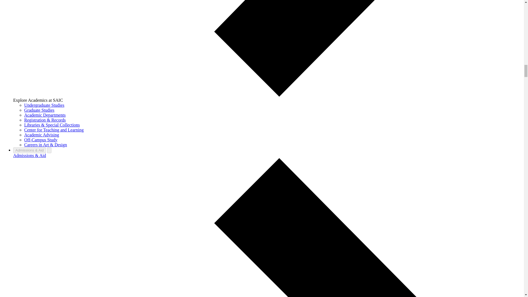 This screenshot has width=528, height=297. What do you see at coordinates (44, 105) in the screenshot?
I see `Undergraduate Studies` at bounding box center [44, 105].